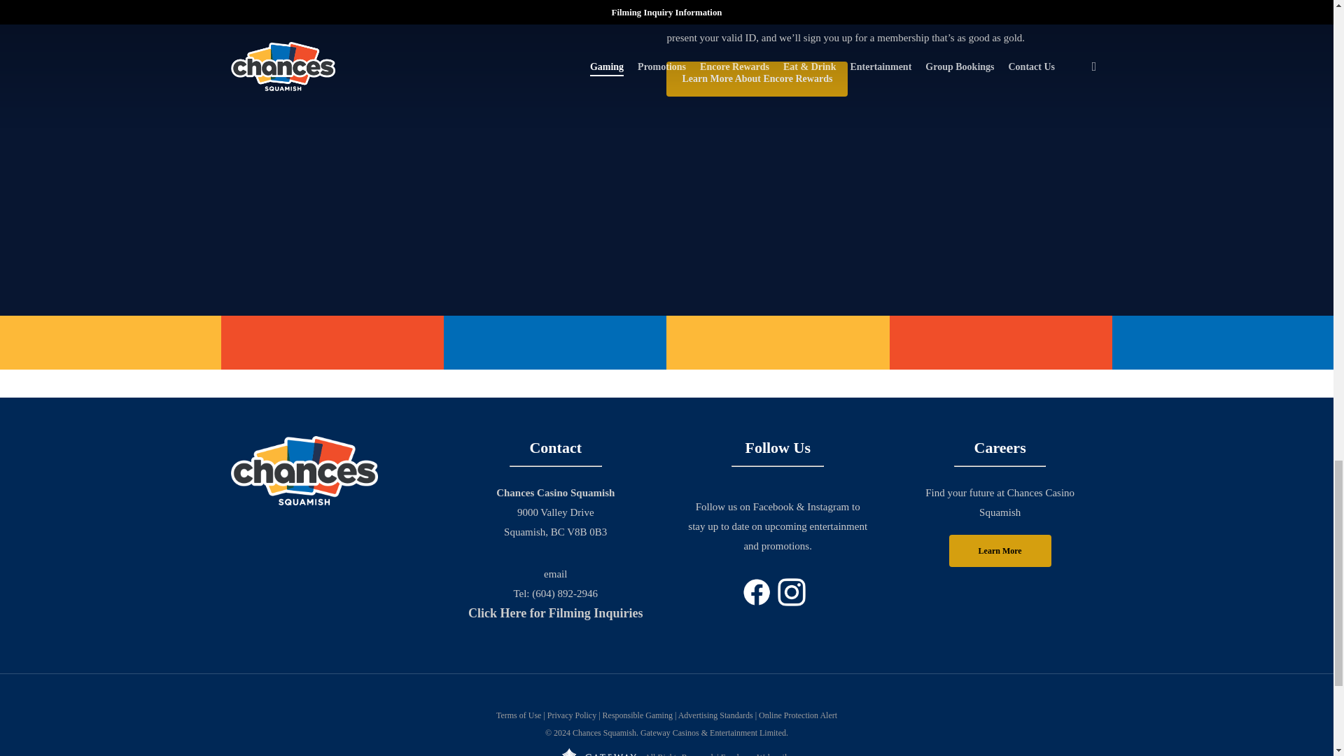 The image size is (1344, 756). I want to click on Online Protection Alert, so click(798, 715).